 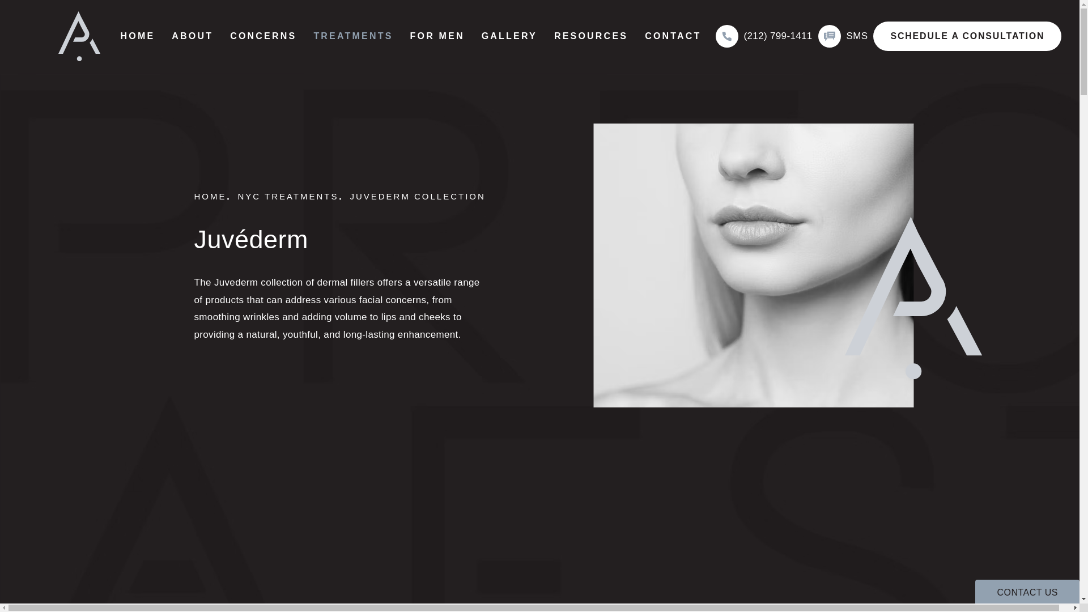 What do you see at coordinates (148, 453) in the screenshot?
I see `Precision Aesthetics MD on Instagram` at bounding box center [148, 453].